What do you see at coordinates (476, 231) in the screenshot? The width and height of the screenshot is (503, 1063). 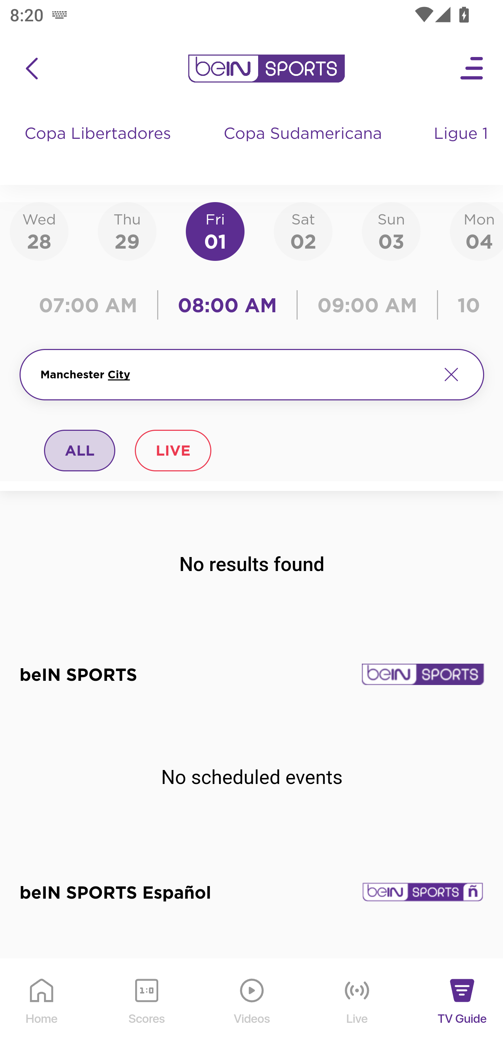 I see `Mon04` at bounding box center [476, 231].